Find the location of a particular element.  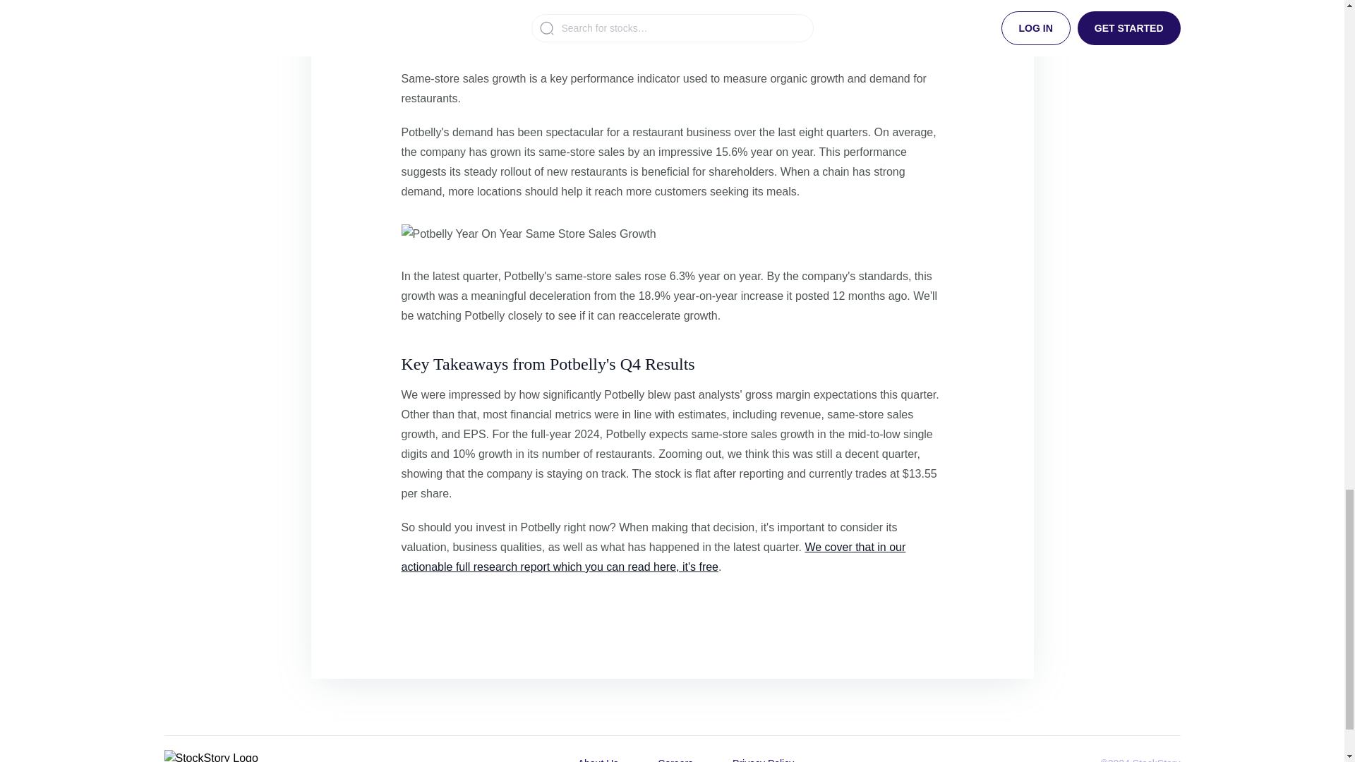

Privacy Policy is located at coordinates (762, 756).